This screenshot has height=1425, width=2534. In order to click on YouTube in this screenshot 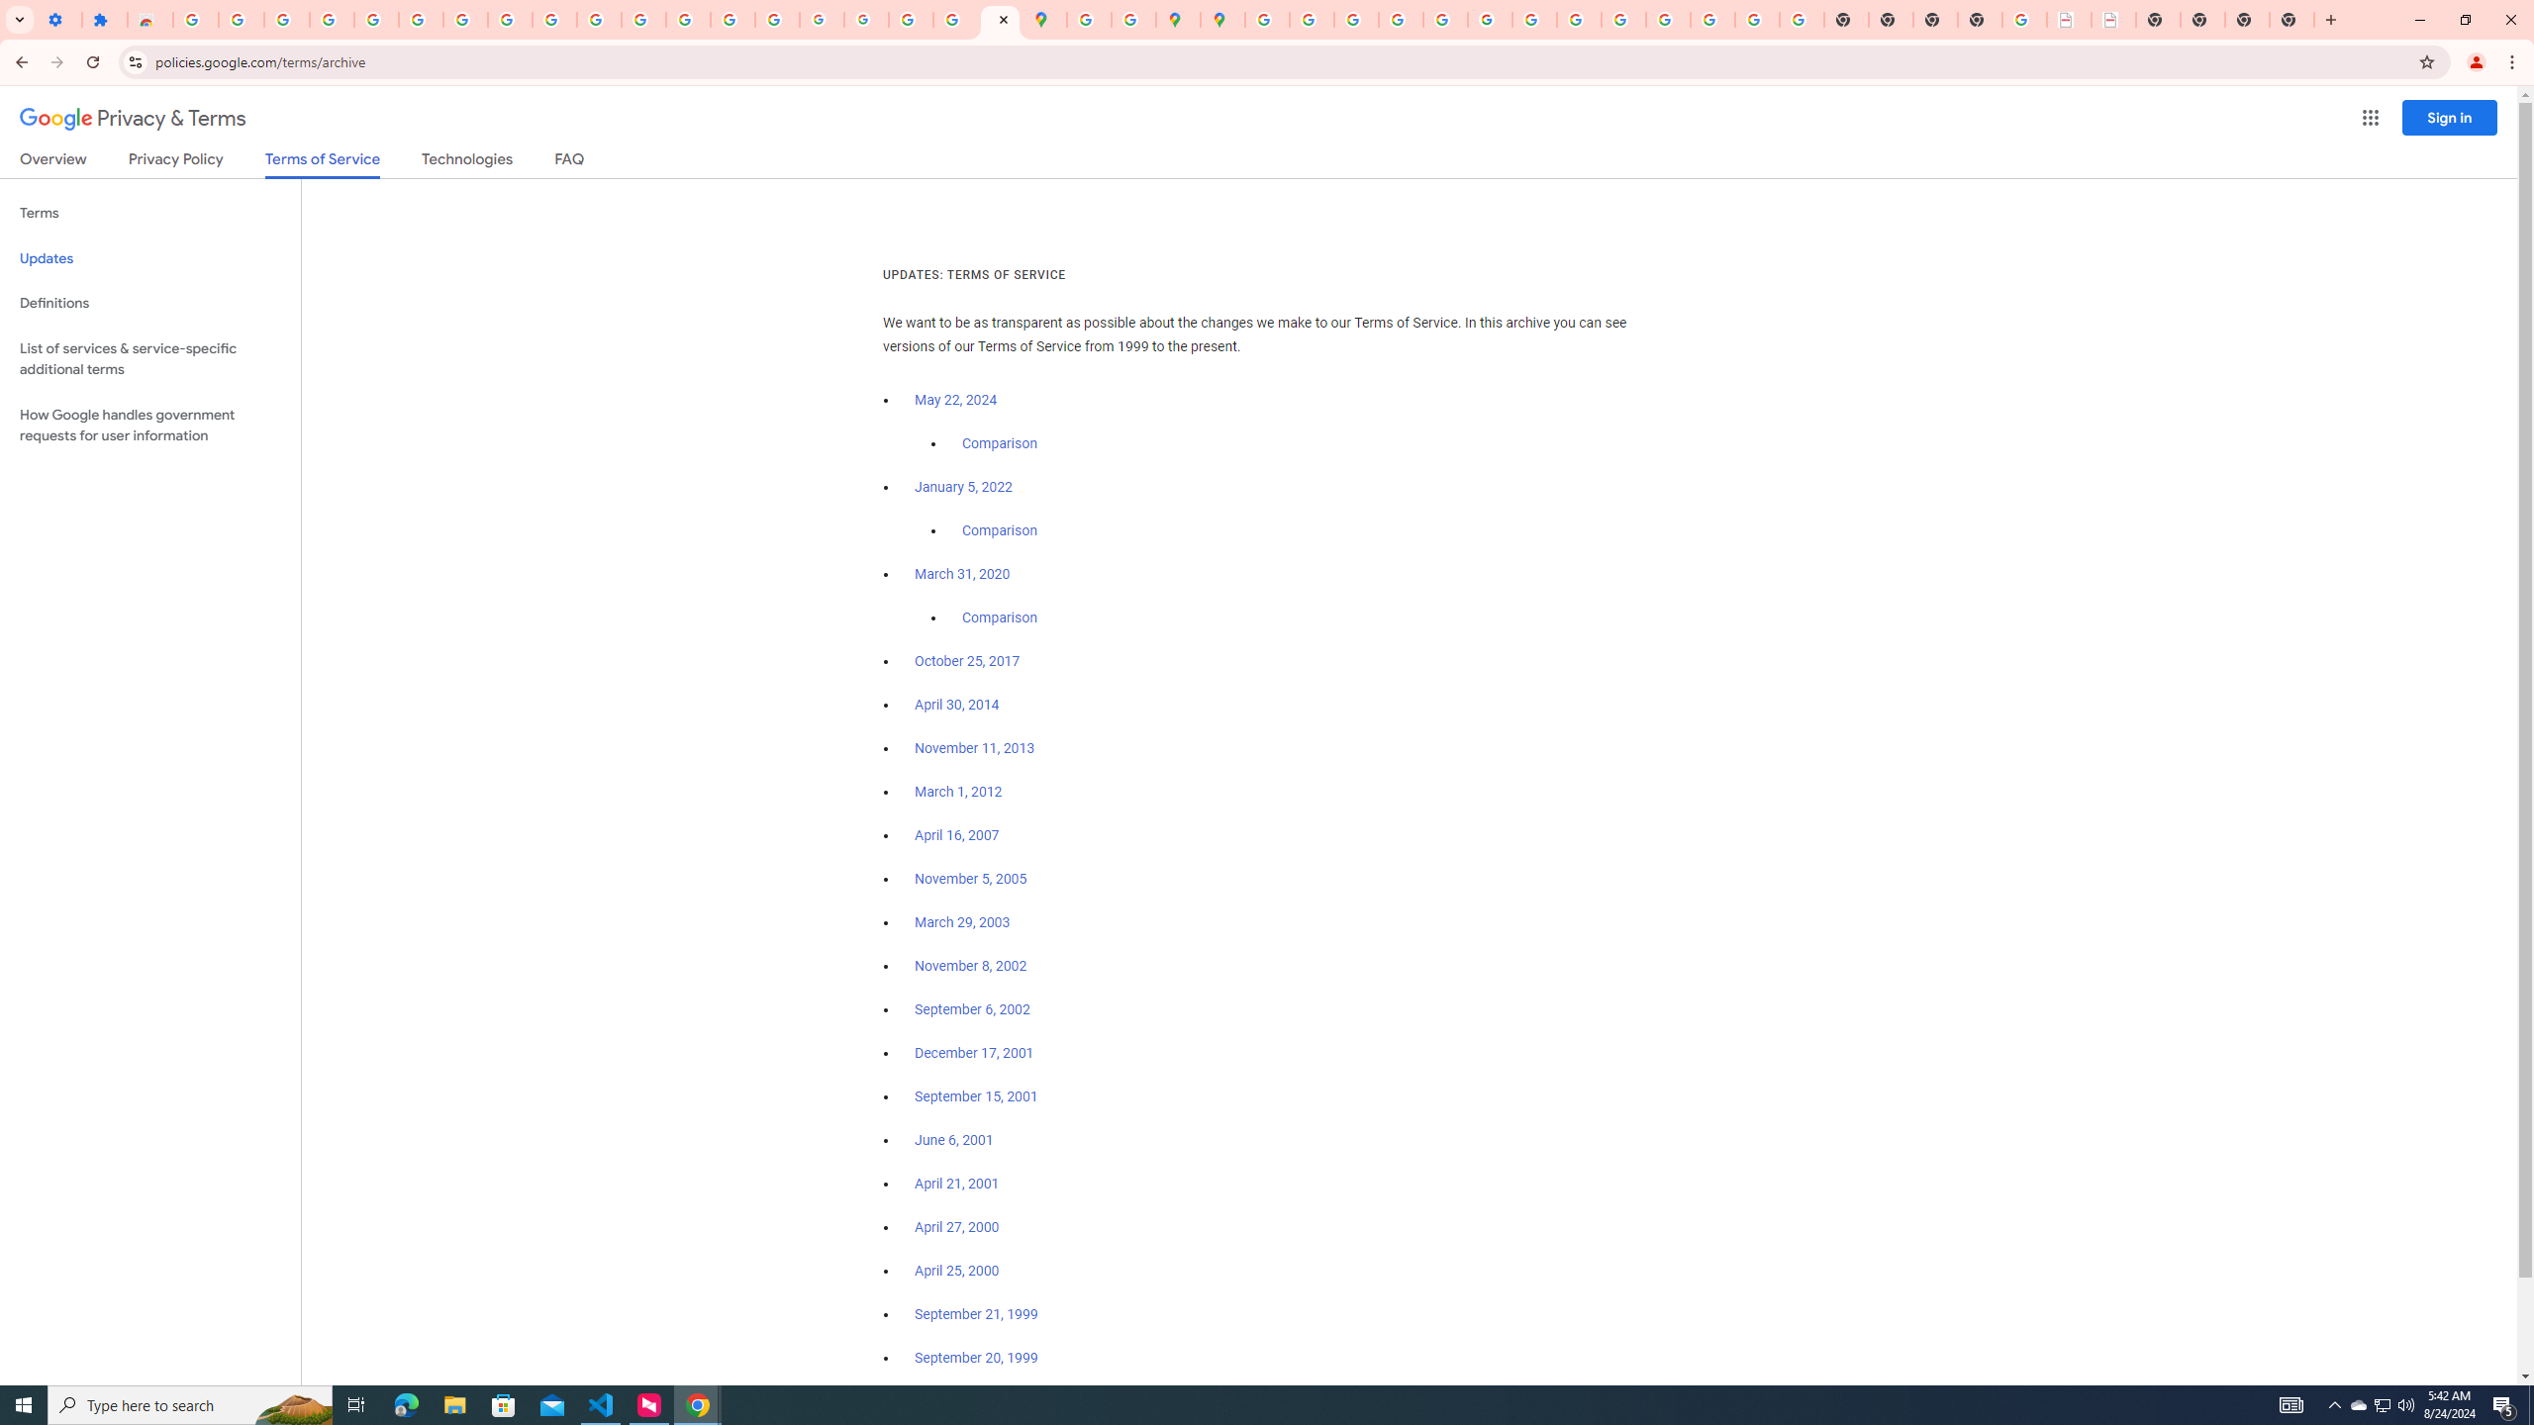, I will do `click(1534, 20)`.